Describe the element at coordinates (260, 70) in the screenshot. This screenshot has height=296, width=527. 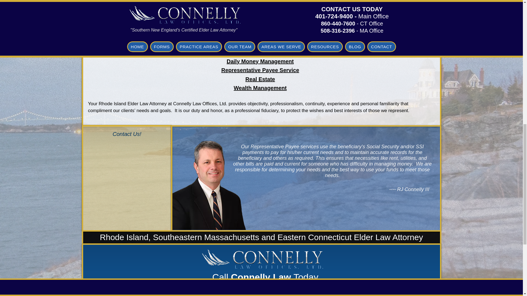
I see `Representative Payee Service` at that location.